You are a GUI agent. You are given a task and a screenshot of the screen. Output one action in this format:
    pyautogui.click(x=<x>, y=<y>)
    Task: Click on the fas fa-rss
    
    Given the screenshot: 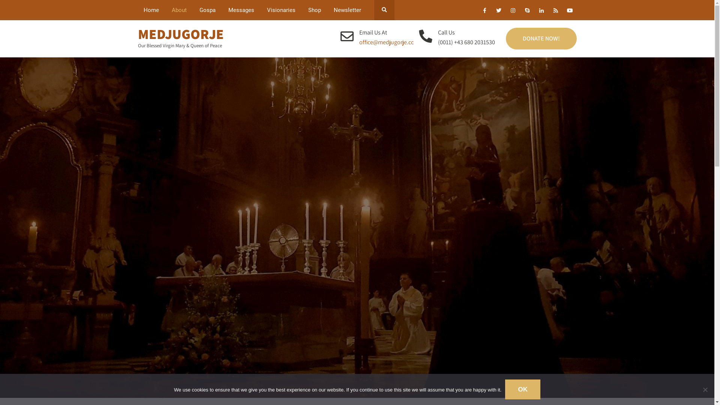 What is the action you would take?
    pyautogui.click(x=556, y=12)
    